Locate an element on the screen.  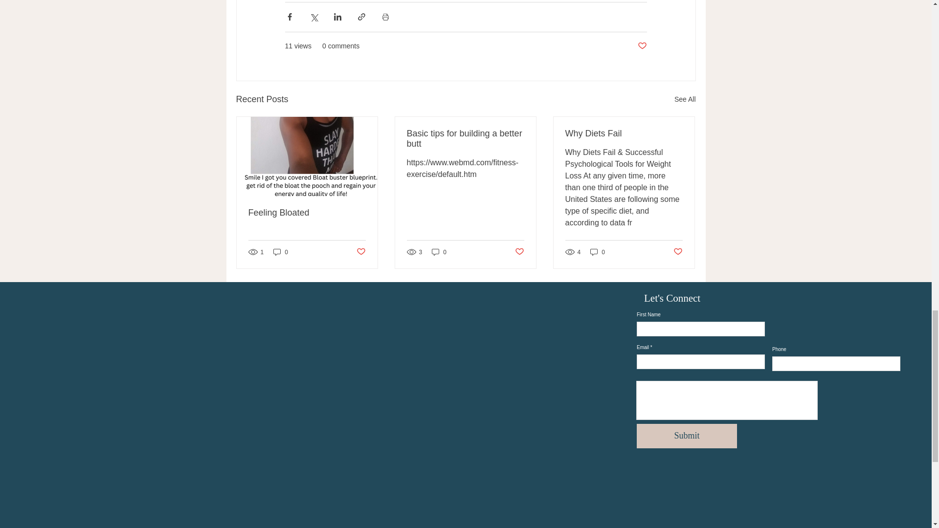
0 is located at coordinates (281, 252).